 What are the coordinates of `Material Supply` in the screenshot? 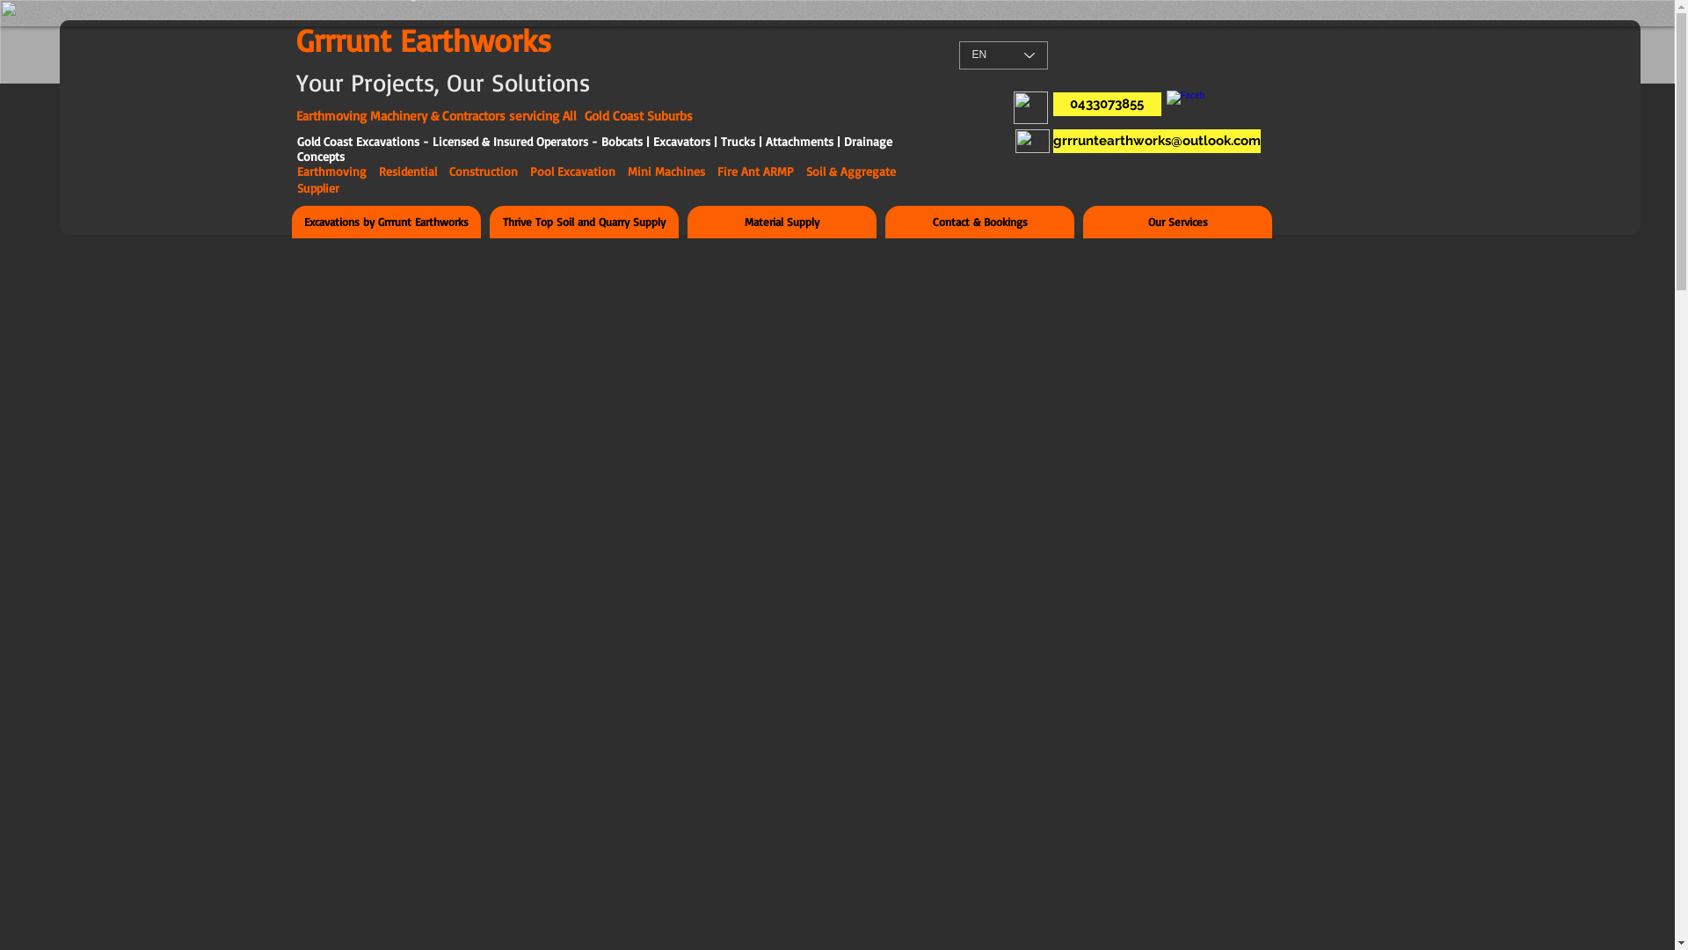 It's located at (782, 222).